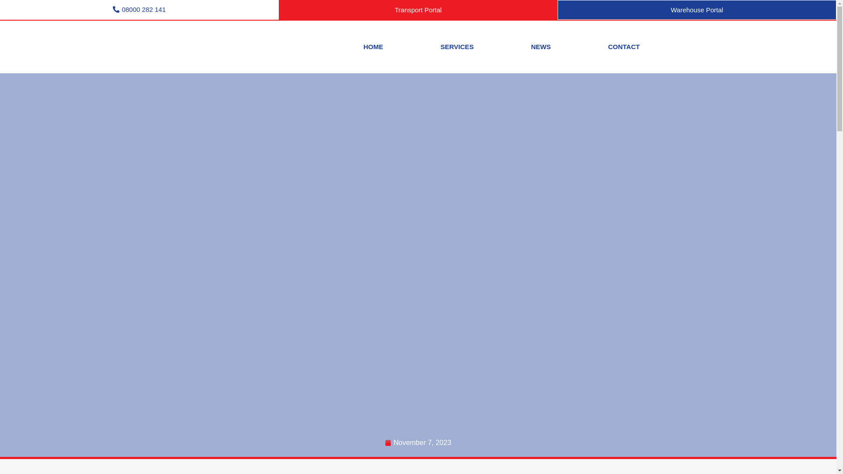 This screenshot has height=474, width=843. Describe the element at coordinates (624, 47) in the screenshot. I see `CONTACT` at that location.